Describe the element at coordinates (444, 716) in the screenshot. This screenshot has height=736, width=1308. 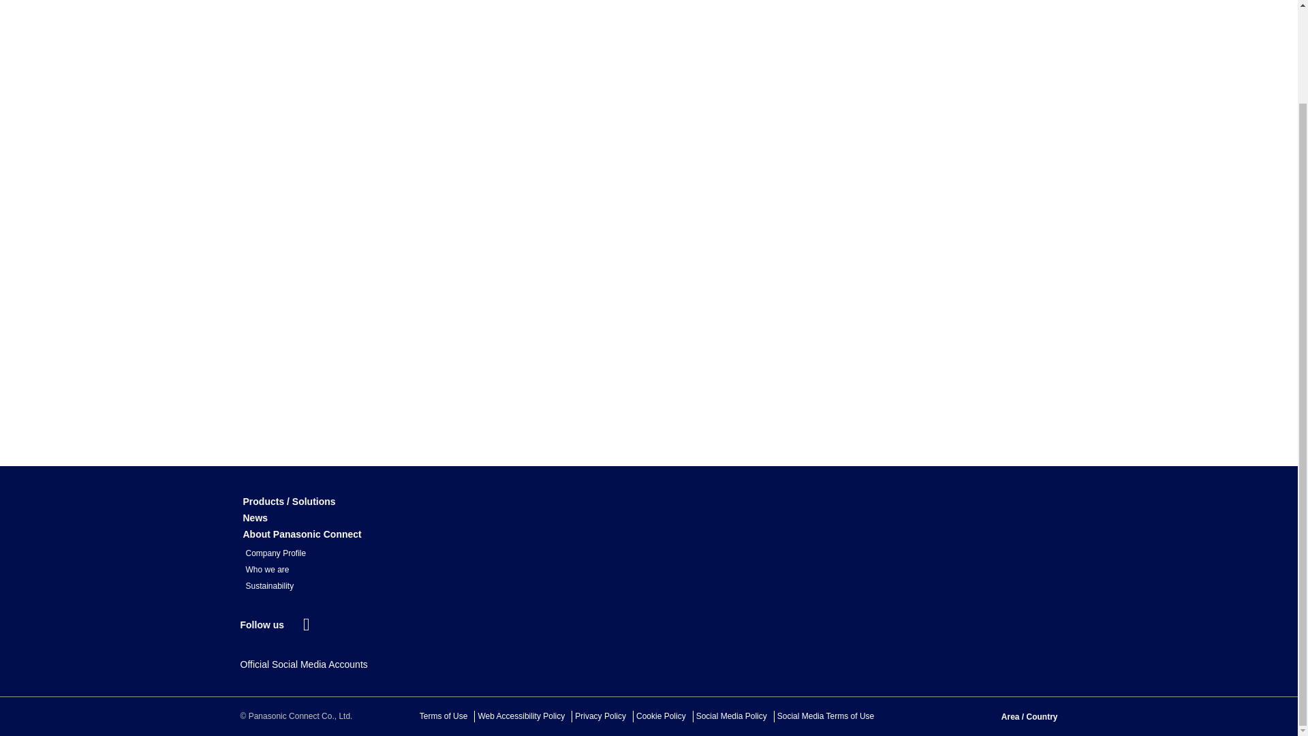
I see `Terms of Use` at that location.